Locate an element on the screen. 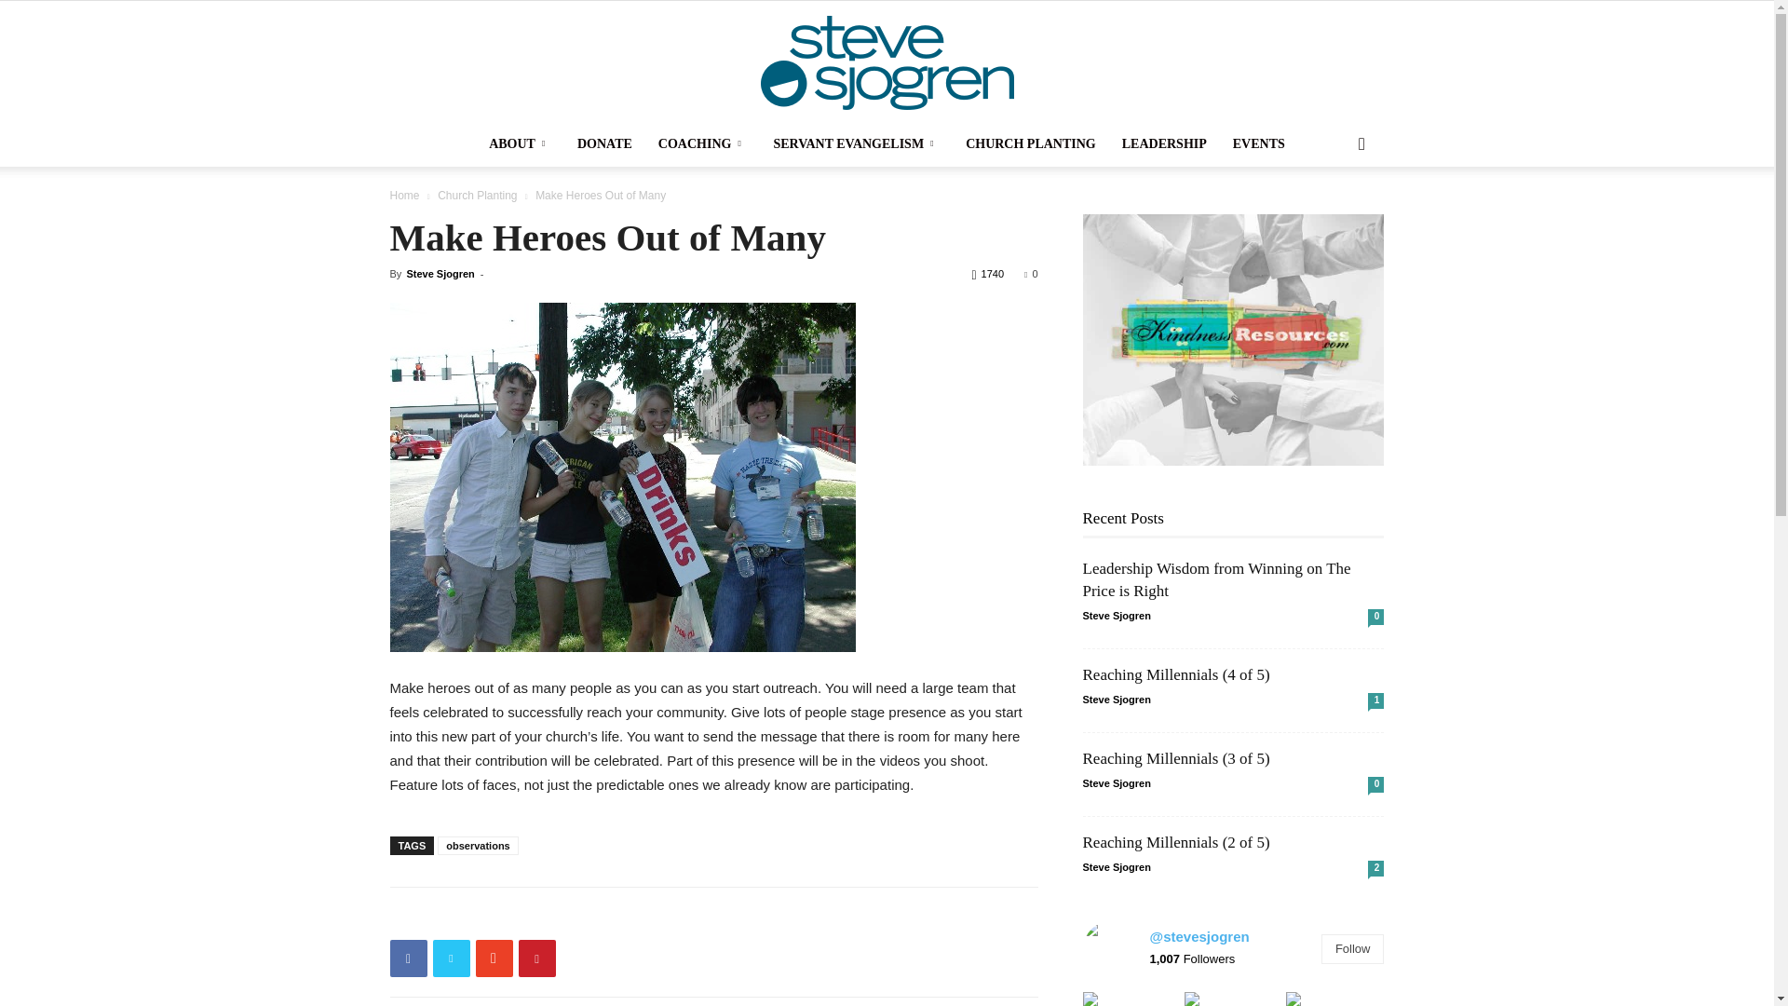 This screenshot has height=1006, width=1788. Steve Sjogren is located at coordinates (887, 62).